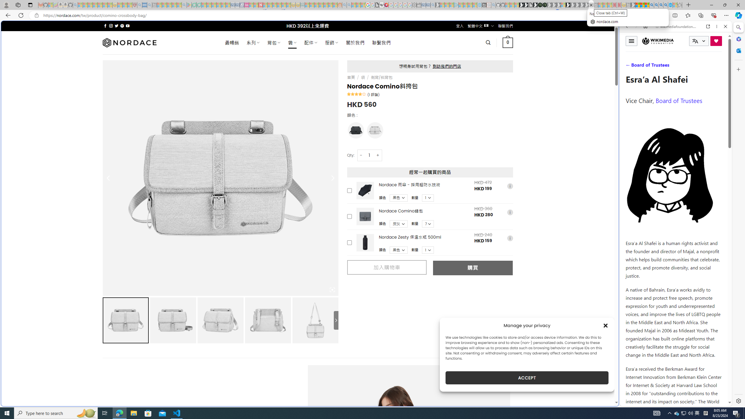  I want to click on Address and search bar, so click(331, 15).